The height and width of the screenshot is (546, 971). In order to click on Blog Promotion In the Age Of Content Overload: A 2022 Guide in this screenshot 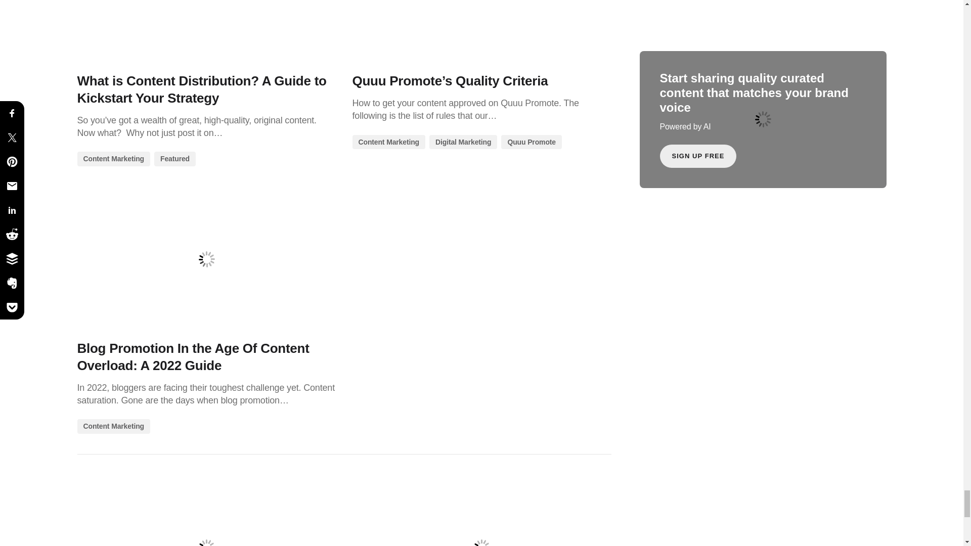, I will do `click(206, 259)`.